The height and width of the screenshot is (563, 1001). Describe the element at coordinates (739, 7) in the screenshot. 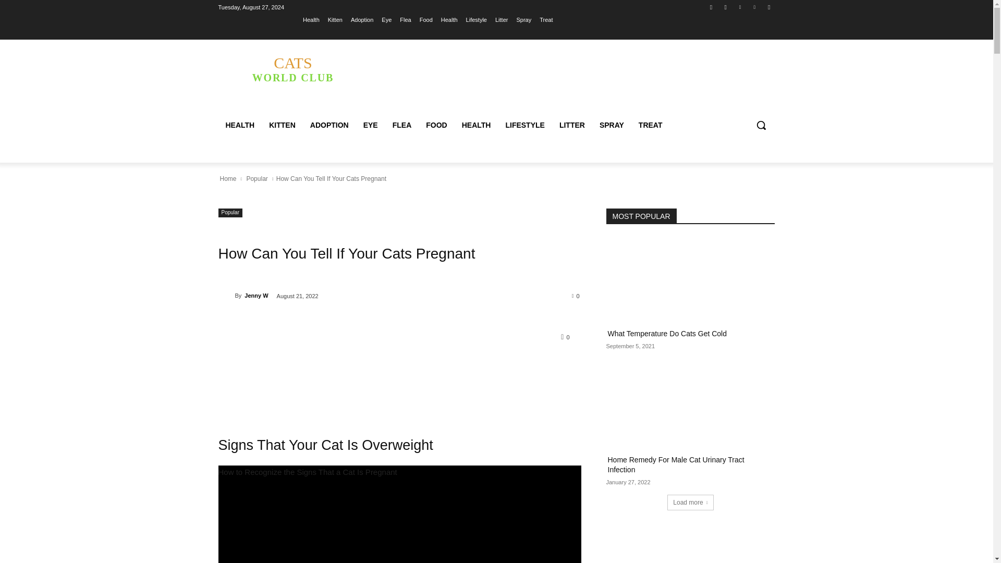

I see `Twitter` at that location.